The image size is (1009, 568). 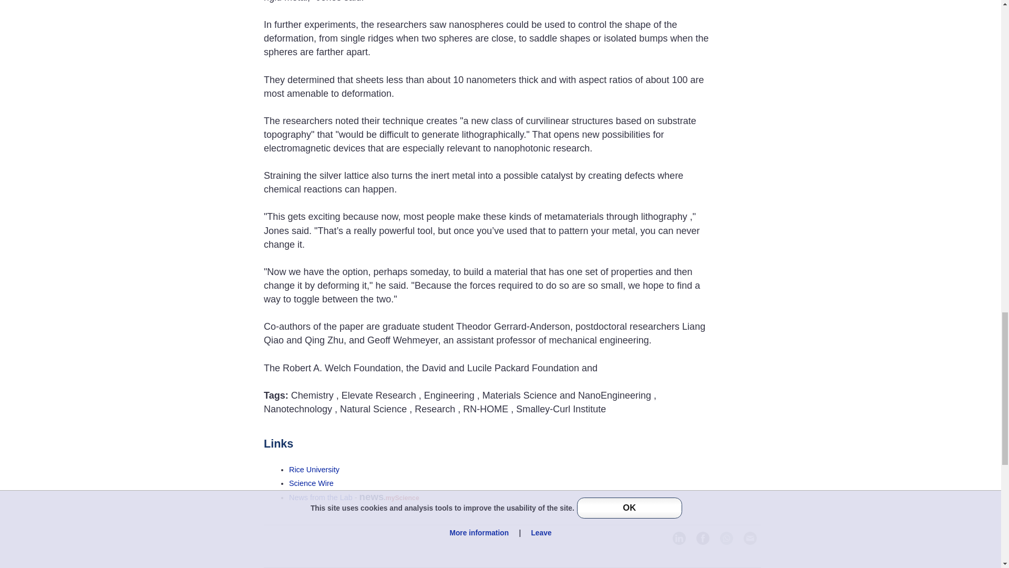 I want to click on Share on WhatsApp Web, so click(x=726, y=537).